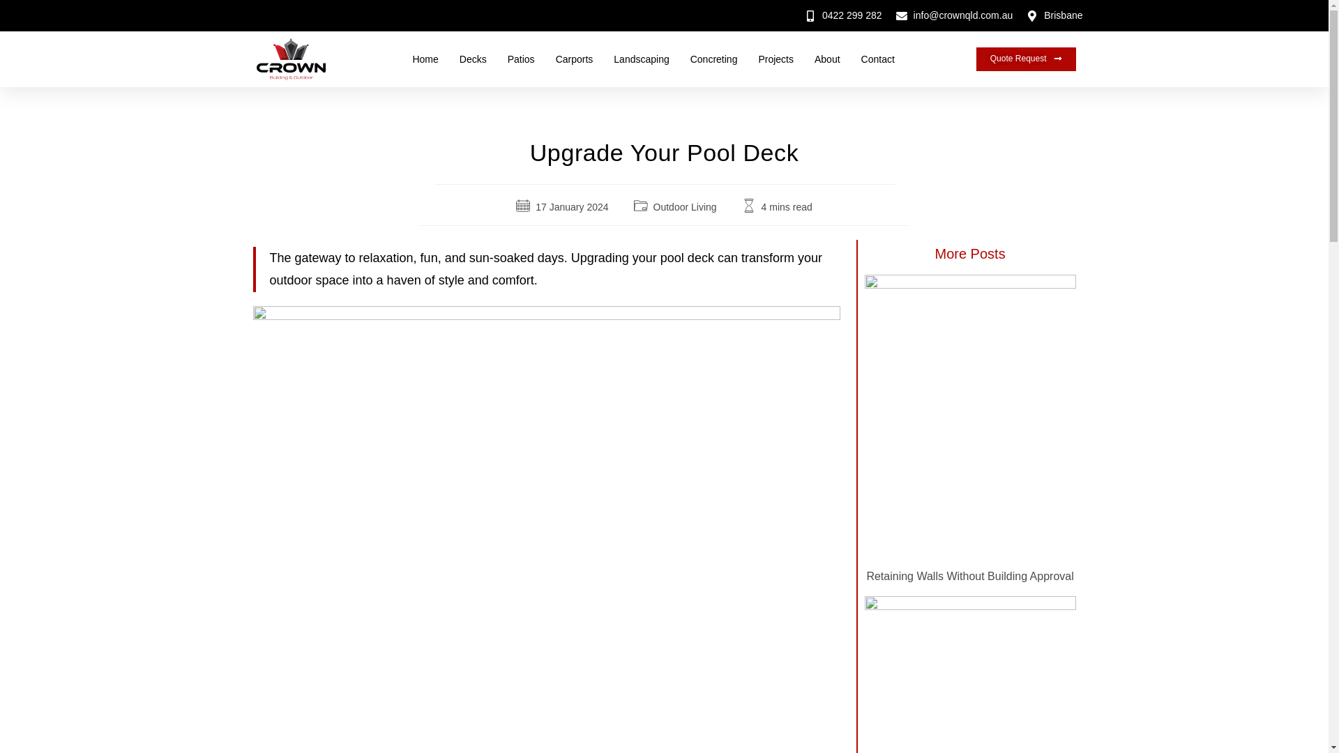 Image resolution: width=1339 pixels, height=753 pixels. I want to click on Carports, so click(574, 59).